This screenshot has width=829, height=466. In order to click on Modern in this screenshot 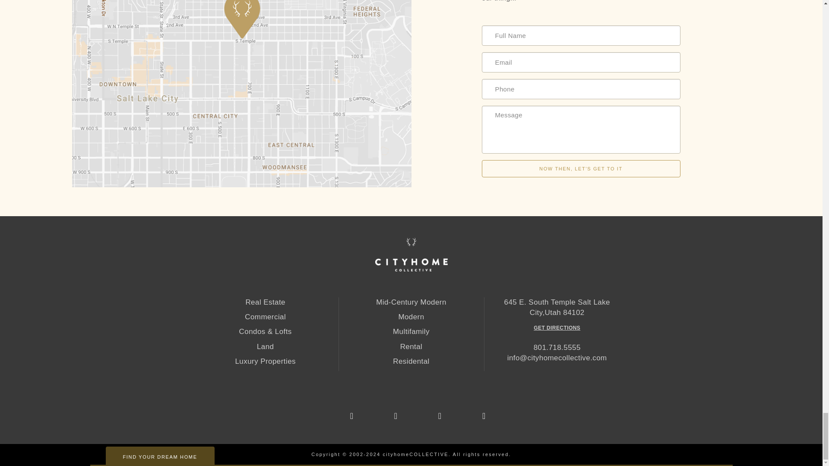, I will do `click(411, 317)`.